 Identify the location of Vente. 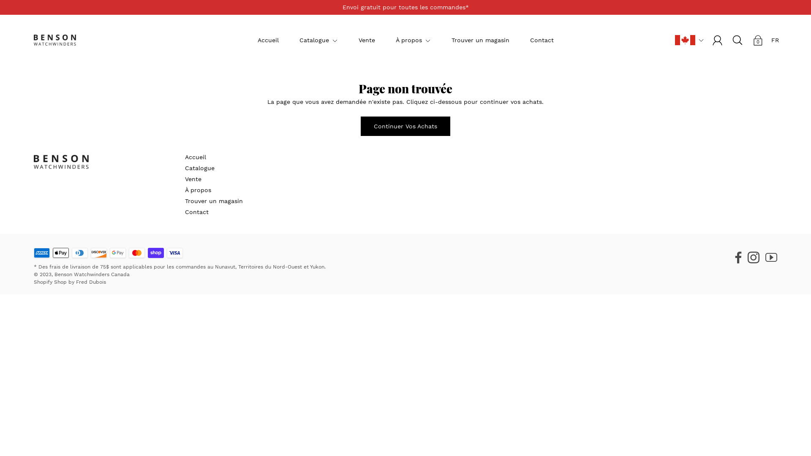
(193, 179).